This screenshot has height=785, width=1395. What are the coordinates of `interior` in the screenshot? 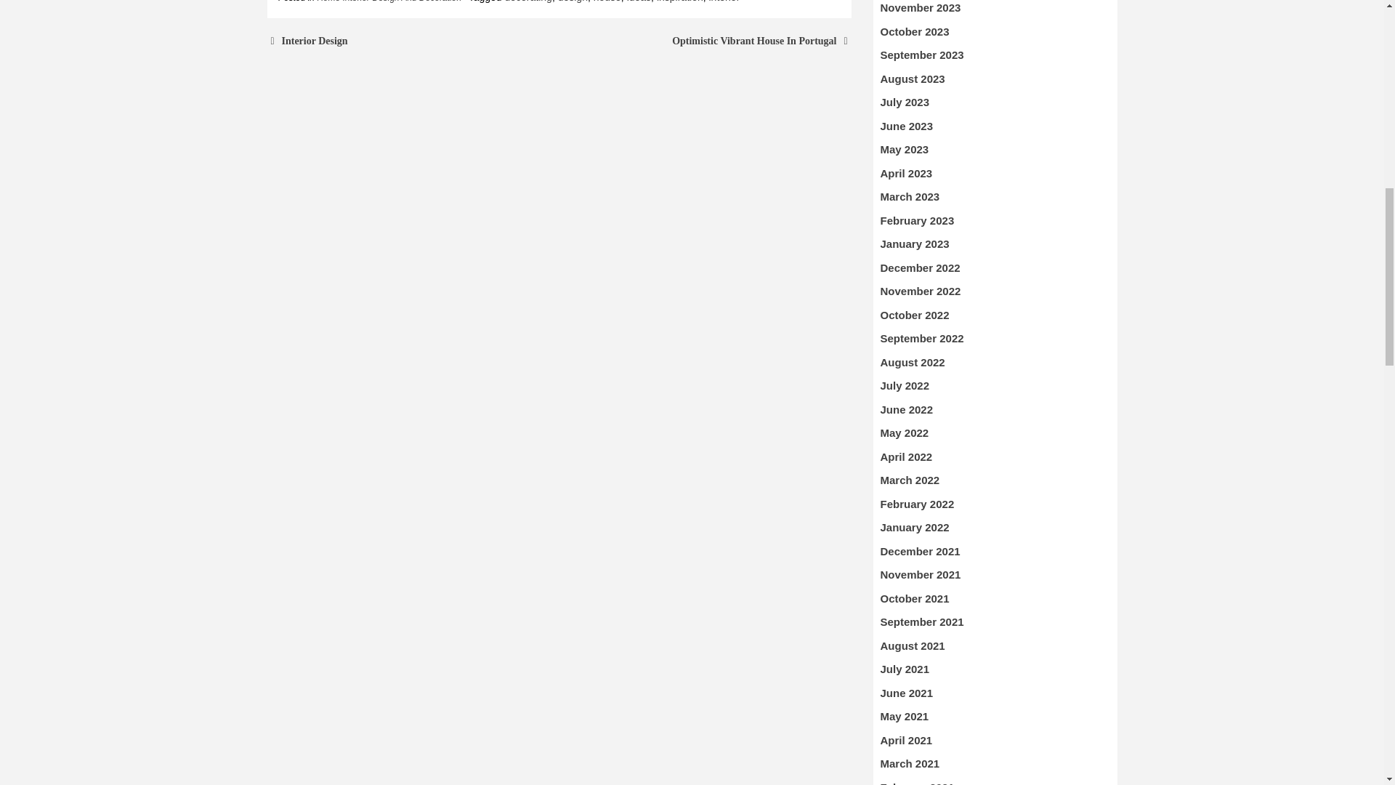 It's located at (724, 1).